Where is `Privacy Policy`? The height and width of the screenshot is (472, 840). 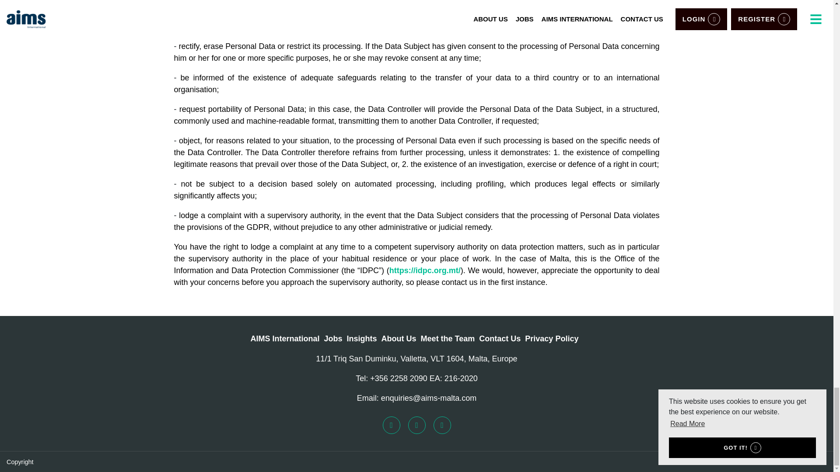
Privacy Policy is located at coordinates (552, 339).